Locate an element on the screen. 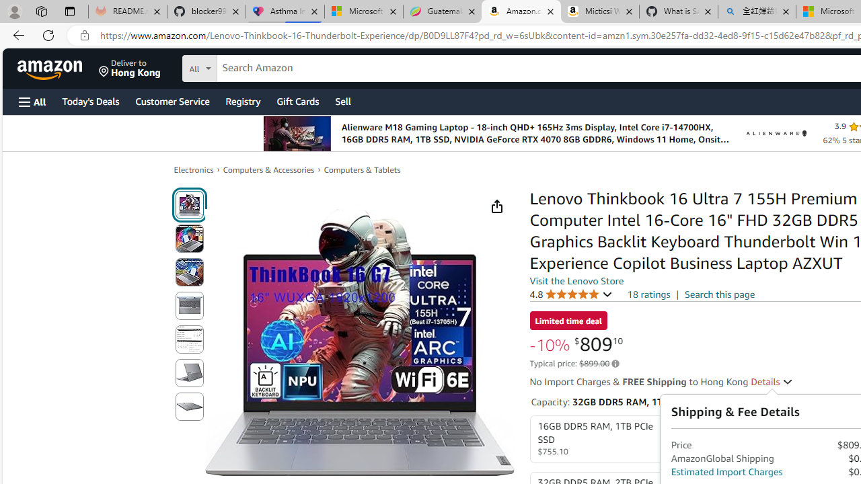 This screenshot has width=861, height=484. 16GB DDR5 RAM, 512GB PCIe SSD 1 option from $799.00 is located at coordinates (741, 440).